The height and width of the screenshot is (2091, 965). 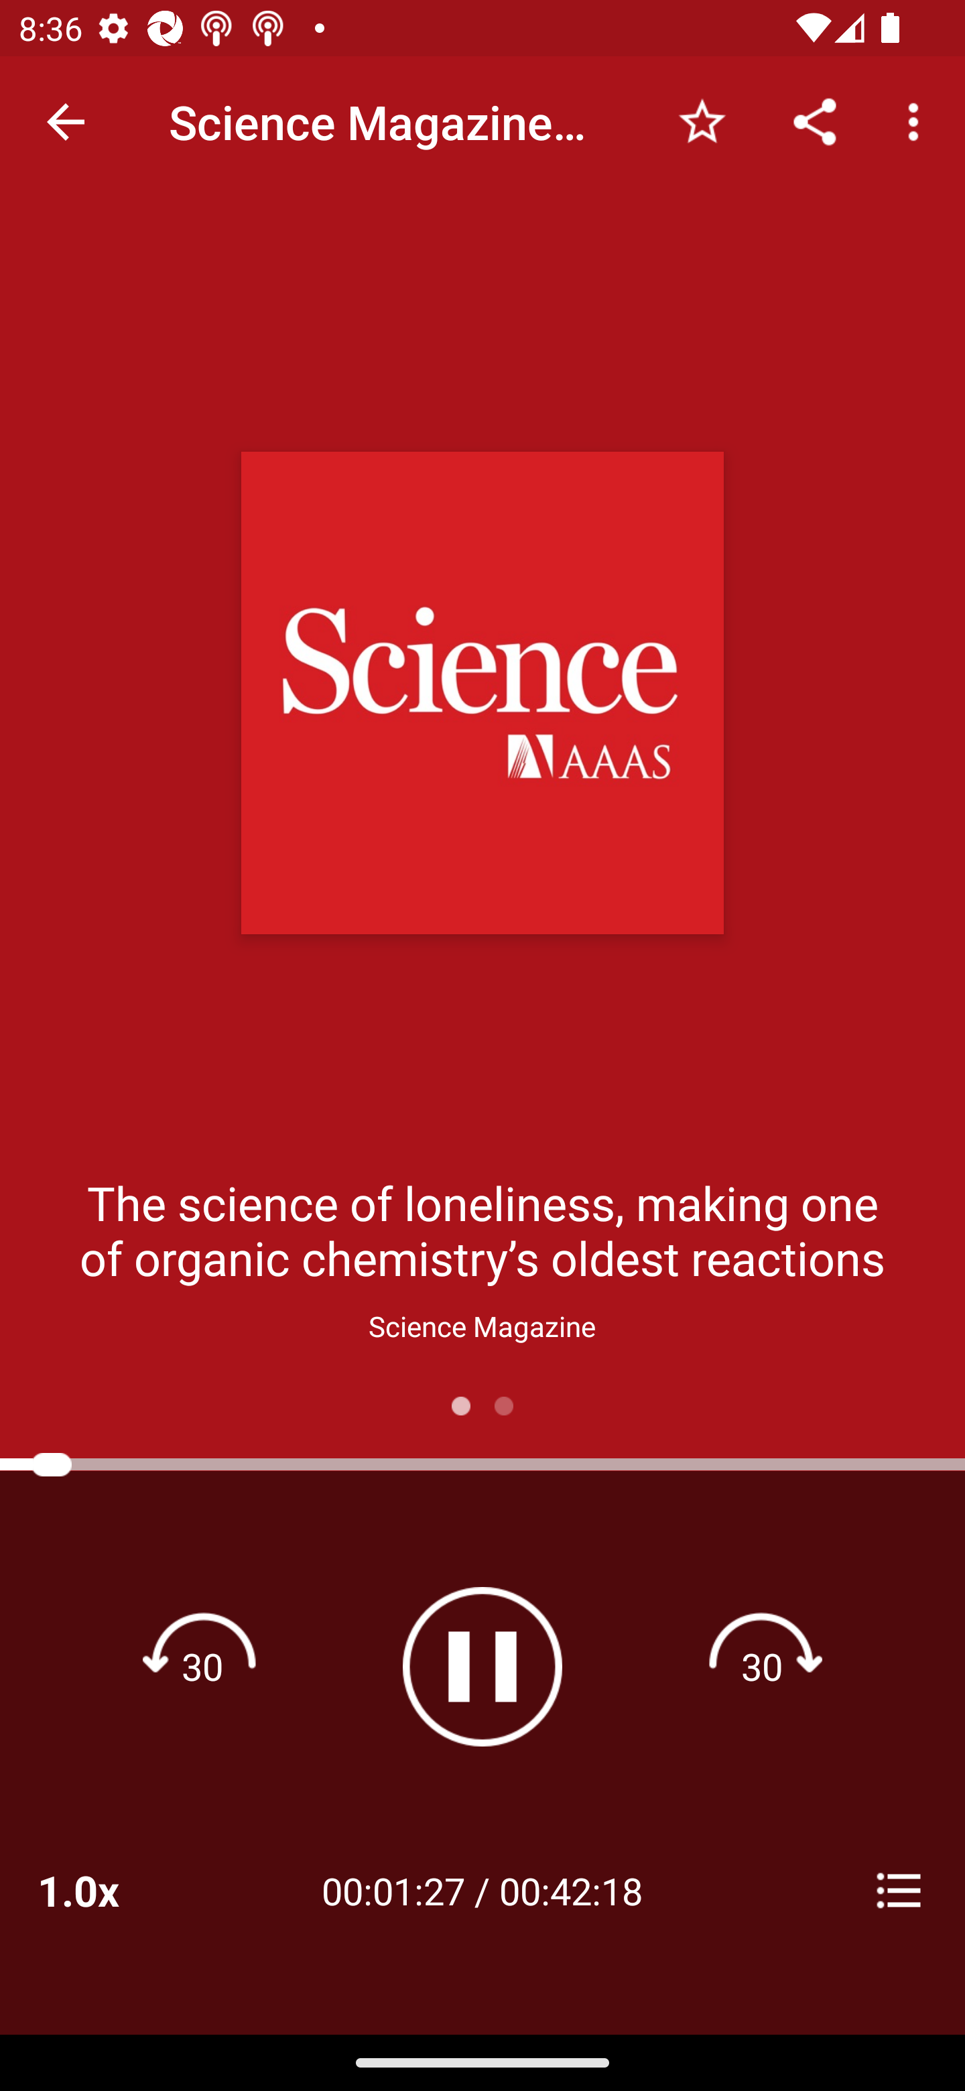 What do you see at coordinates (202, 1666) in the screenshot?
I see `Rewind` at bounding box center [202, 1666].